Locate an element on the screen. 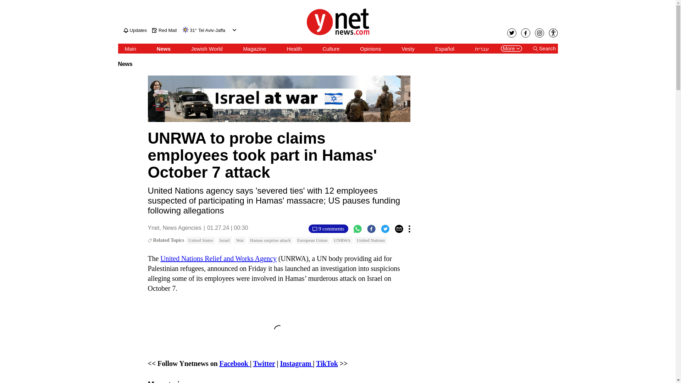 The width and height of the screenshot is (681, 383). European Union is located at coordinates (312, 240).